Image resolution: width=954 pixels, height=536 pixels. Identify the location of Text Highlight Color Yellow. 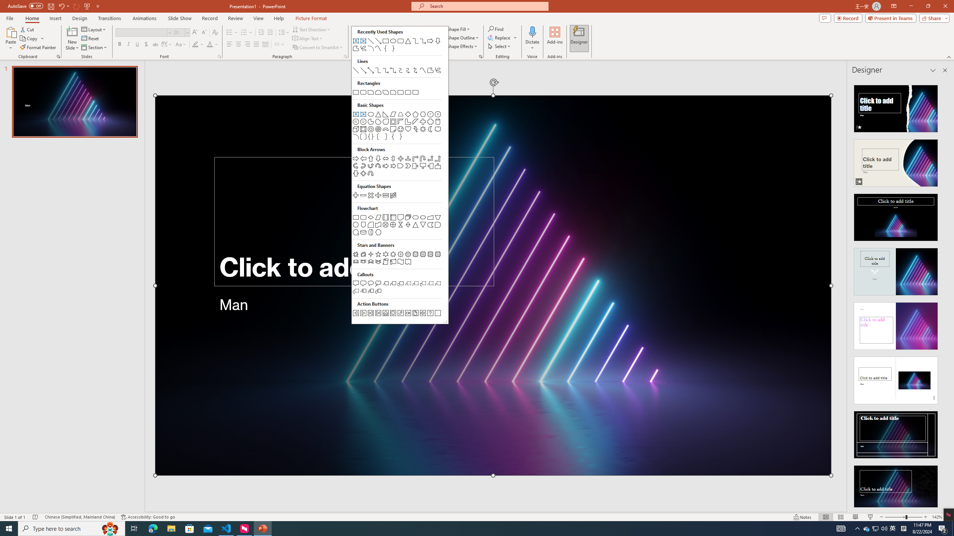
(195, 45).